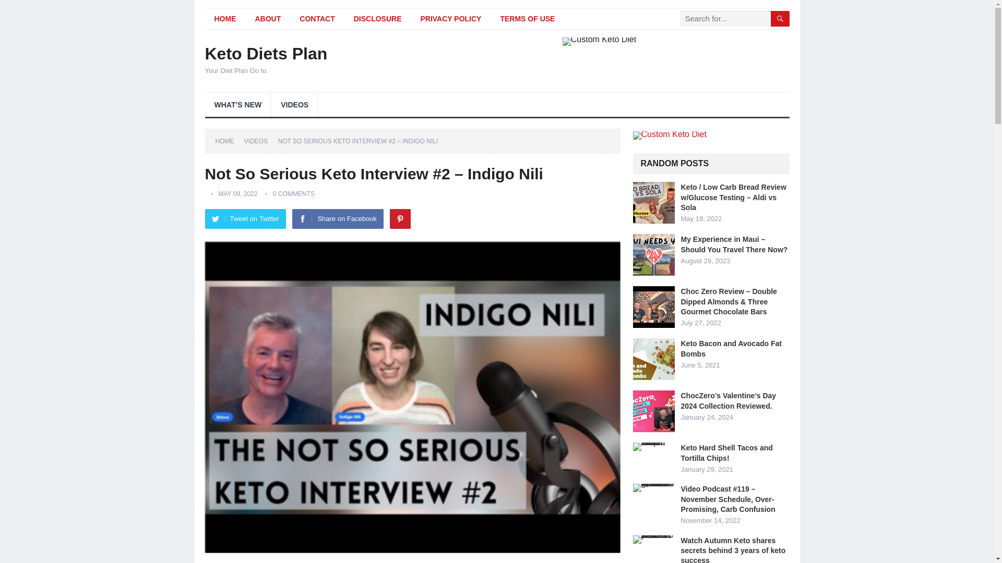 This screenshot has height=563, width=1002. What do you see at coordinates (527, 19) in the screenshot?
I see `TERMS OF USE` at bounding box center [527, 19].